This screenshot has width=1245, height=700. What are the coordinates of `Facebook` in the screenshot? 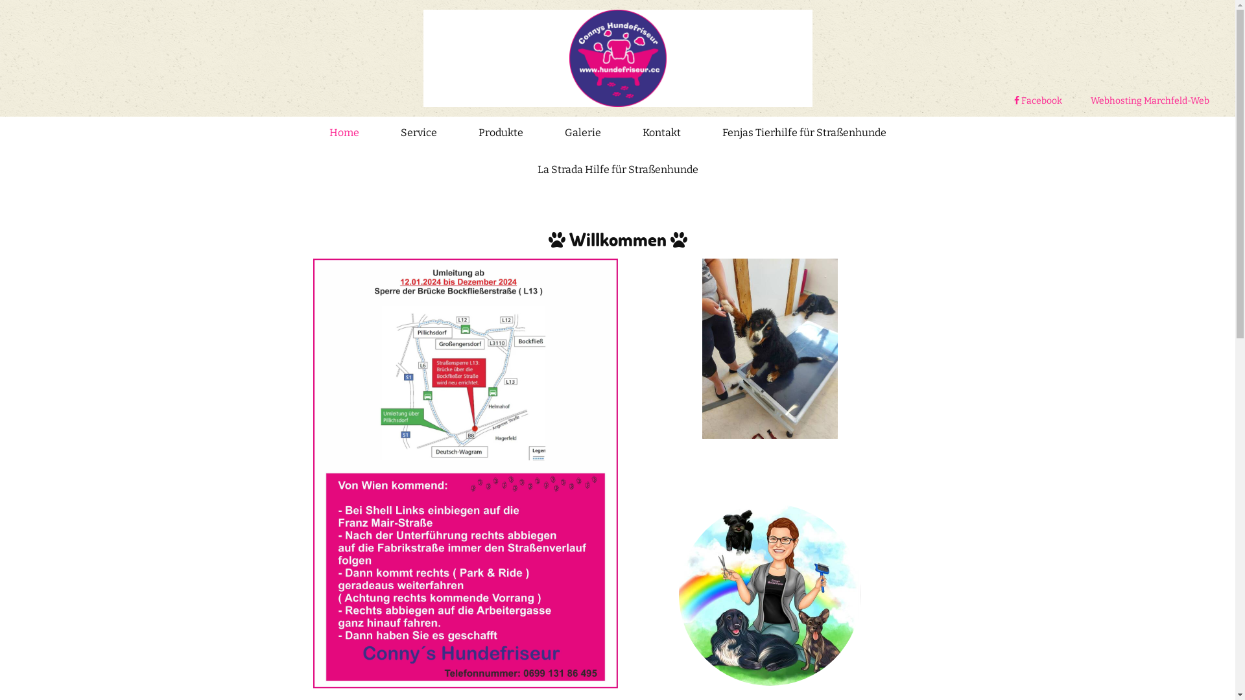 It's located at (1038, 101).